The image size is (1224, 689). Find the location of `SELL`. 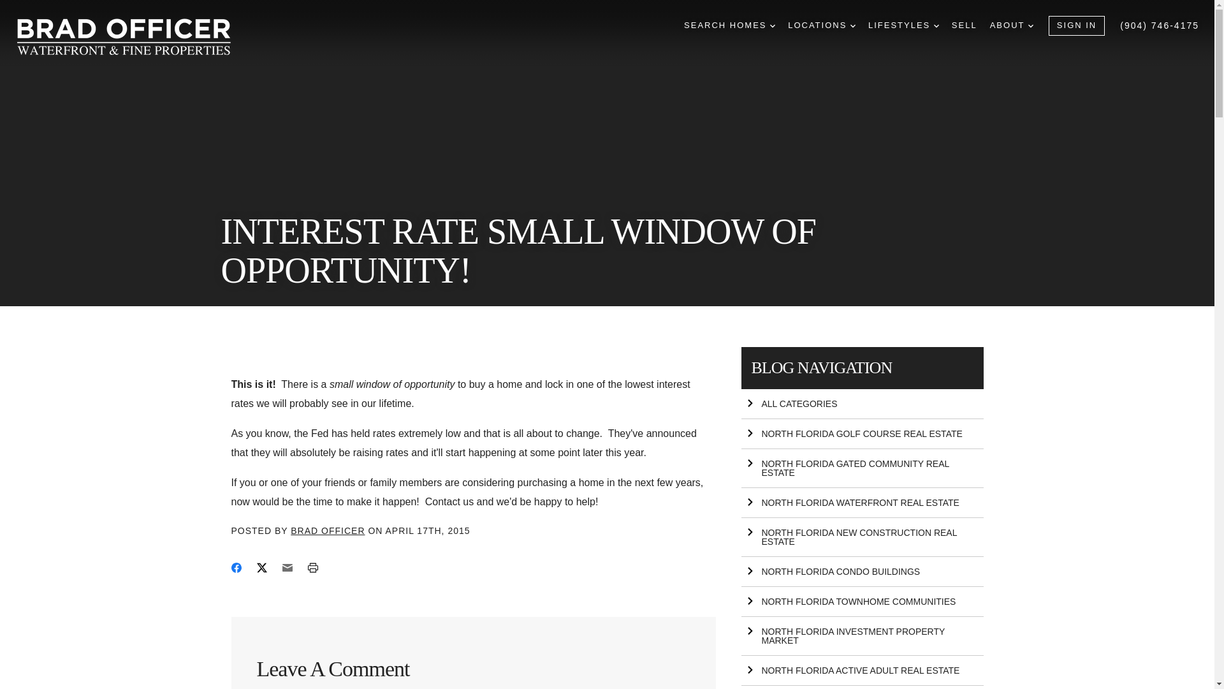

SELL is located at coordinates (964, 26).